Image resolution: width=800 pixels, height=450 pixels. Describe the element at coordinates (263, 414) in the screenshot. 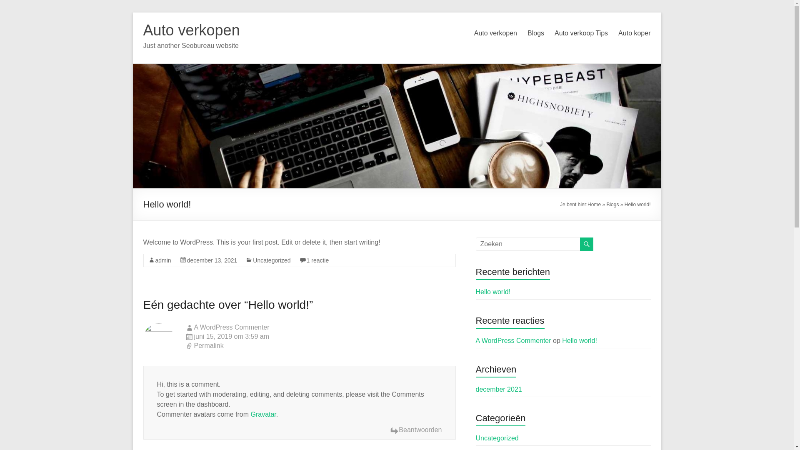

I see `Gravatar` at that location.